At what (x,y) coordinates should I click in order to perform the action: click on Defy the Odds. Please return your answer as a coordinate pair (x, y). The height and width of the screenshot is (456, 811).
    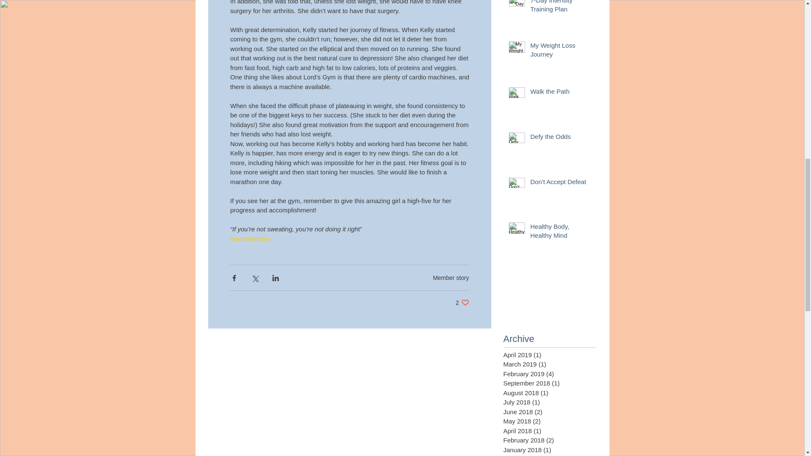
    Looking at the image, I should click on (561, 183).